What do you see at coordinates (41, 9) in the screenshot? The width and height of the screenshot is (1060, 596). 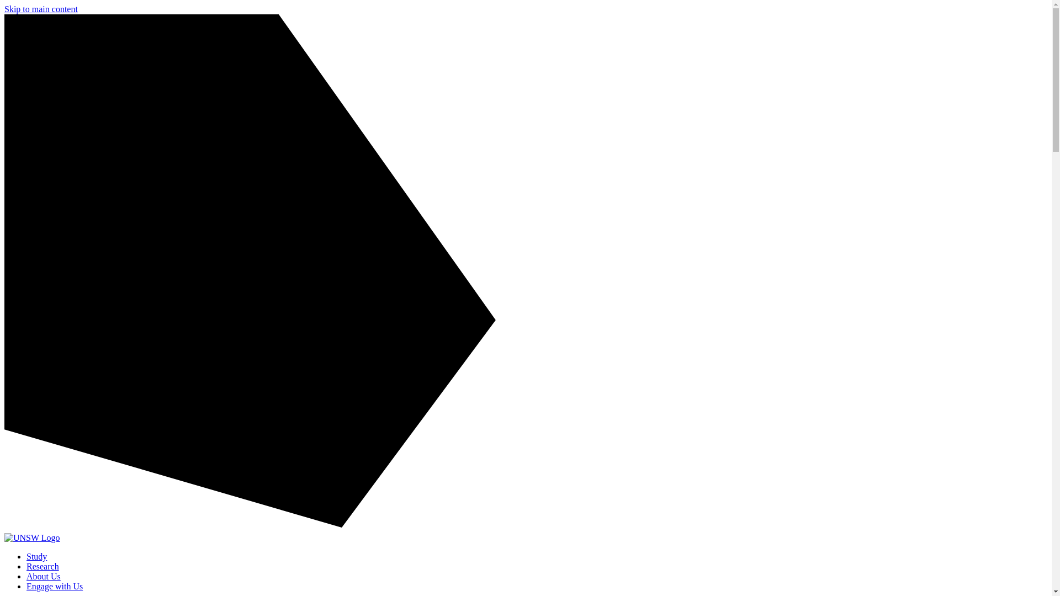 I see `Skip to main content` at bounding box center [41, 9].